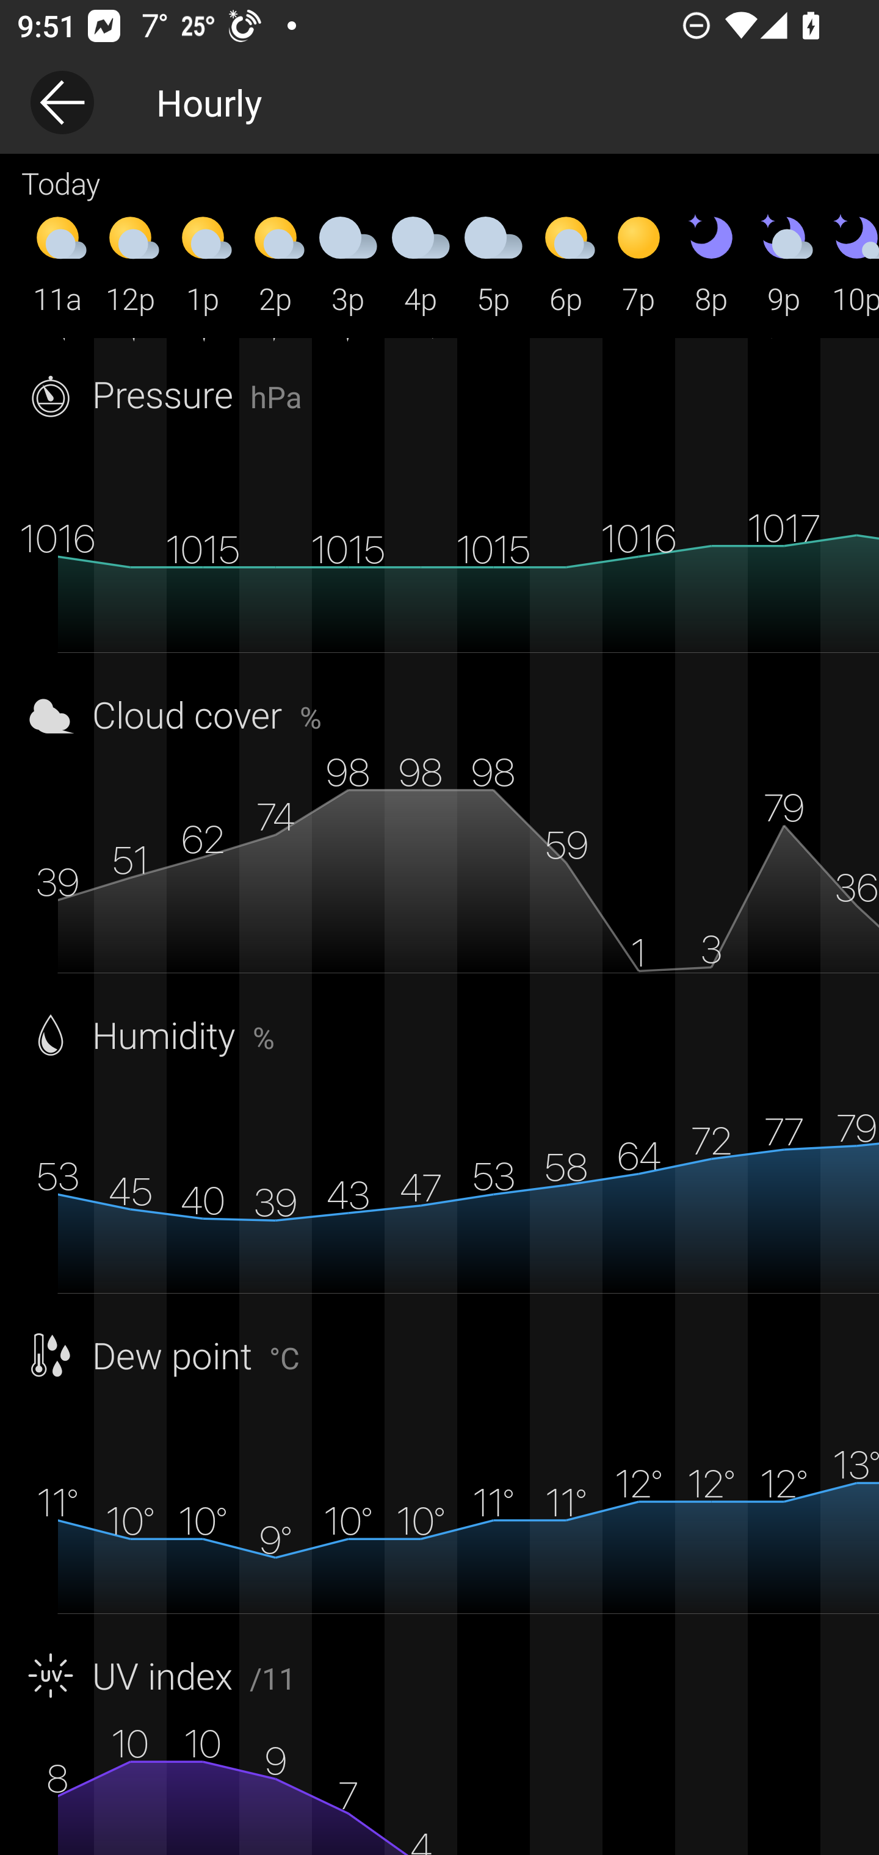  I want to click on 5p, so click(493, 263).